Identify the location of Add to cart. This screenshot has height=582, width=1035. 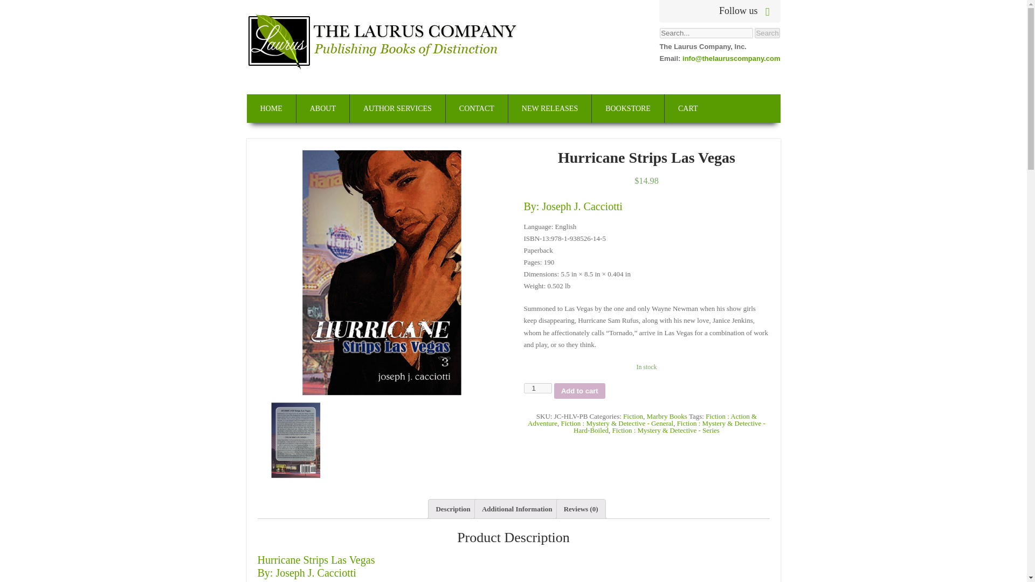
(579, 390).